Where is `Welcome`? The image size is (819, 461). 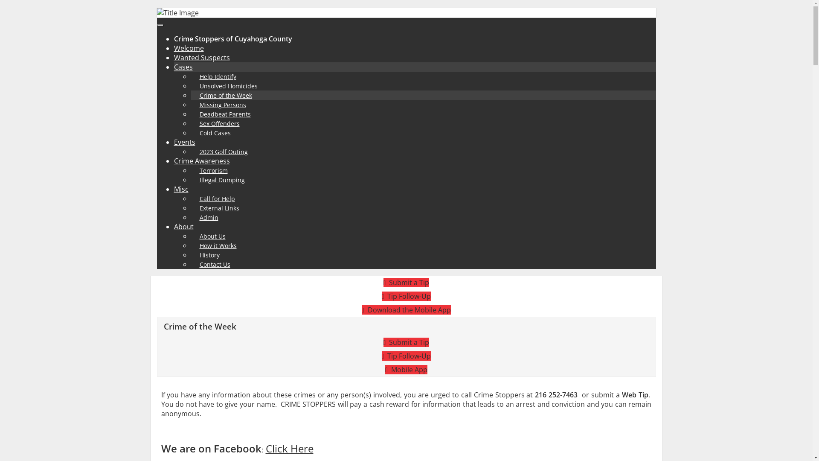 Welcome is located at coordinates (189, 48).